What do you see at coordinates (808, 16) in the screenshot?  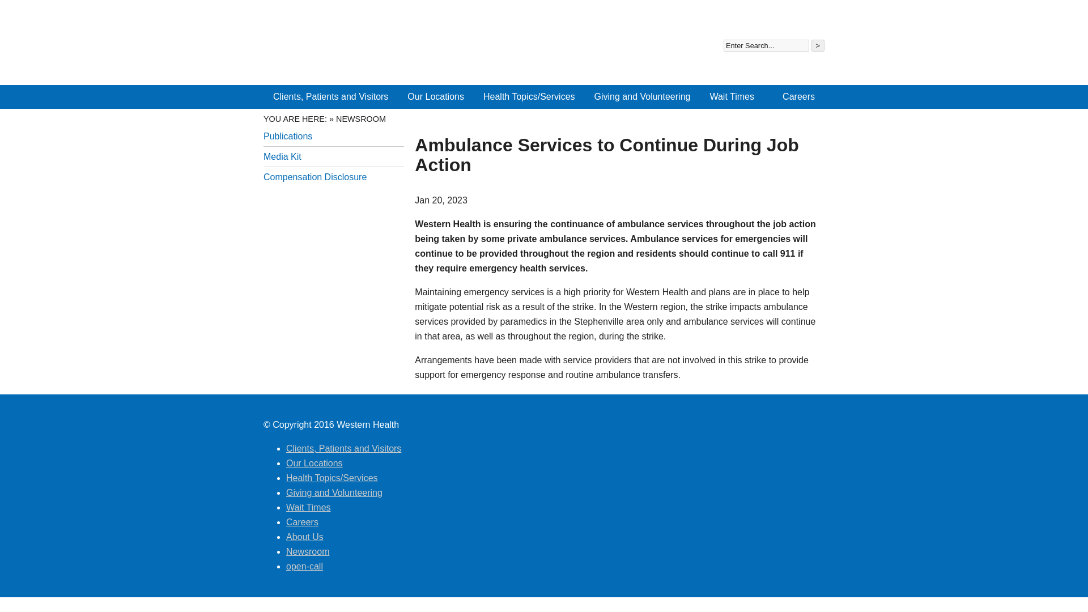 I see `open-call` at bounding box center [808, 16].